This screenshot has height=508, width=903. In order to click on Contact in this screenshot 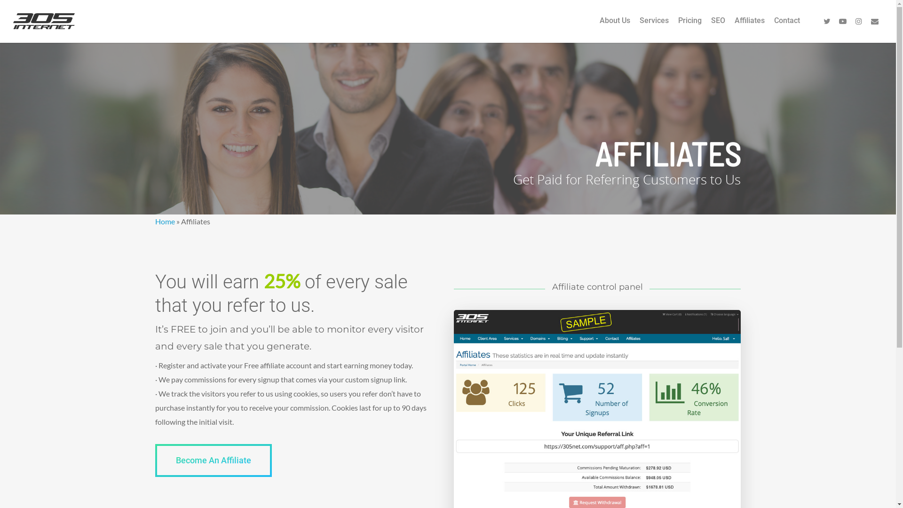, I will do `click(787, 27)`.